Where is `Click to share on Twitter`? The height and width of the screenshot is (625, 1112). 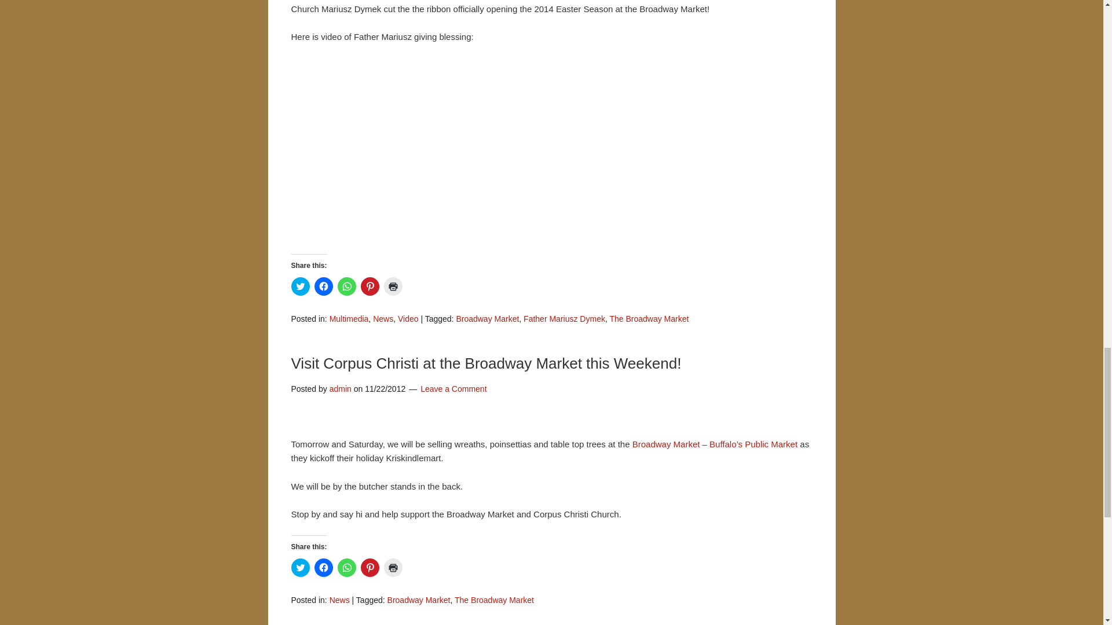
Click to share on Twitter is located at coordinates (299, 567).